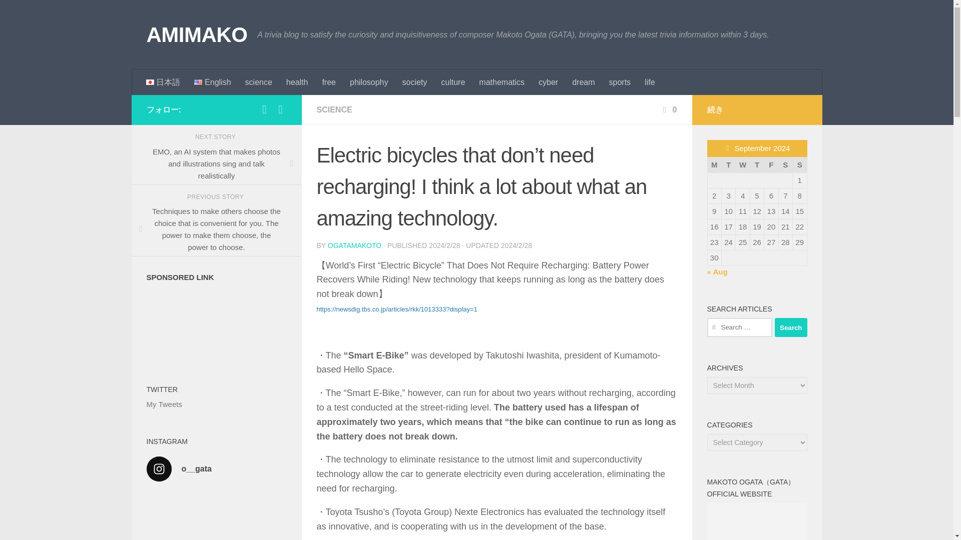 The width and height of the screenshot is (961, 540). Describe the element at coordinates (42, 13) in the screenshot. I see `Skip to content` at that location.